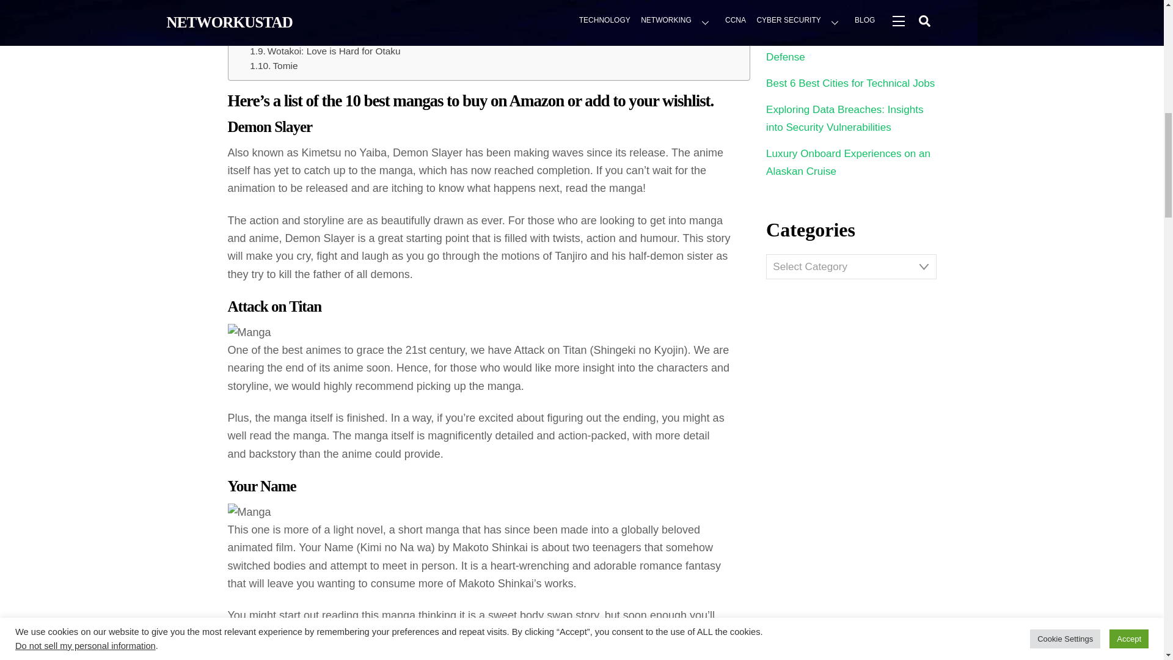  Describe the element at coordinates (290, 37) in the screenshot. I see `Chainsaw Man` at that location.